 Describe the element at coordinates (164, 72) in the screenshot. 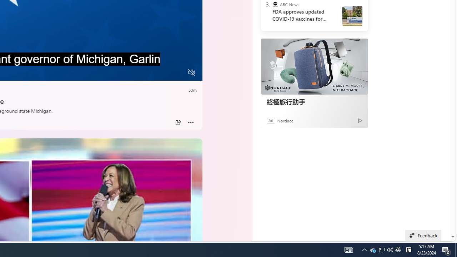

I see `Captions` at that location.